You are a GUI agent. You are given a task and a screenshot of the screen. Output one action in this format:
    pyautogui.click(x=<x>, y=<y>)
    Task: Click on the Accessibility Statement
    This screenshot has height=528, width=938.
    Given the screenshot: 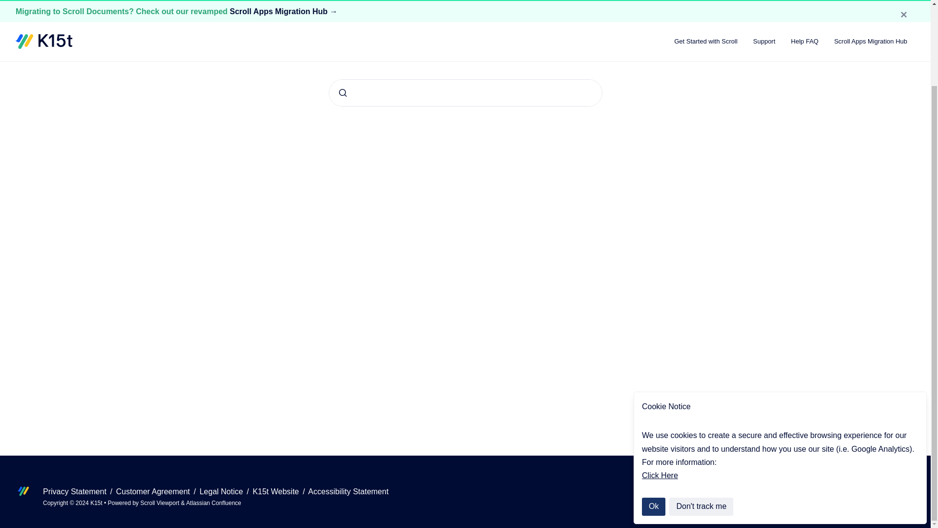 What is the action you would take?
    pyautogui.click(x=349, y=491)
    